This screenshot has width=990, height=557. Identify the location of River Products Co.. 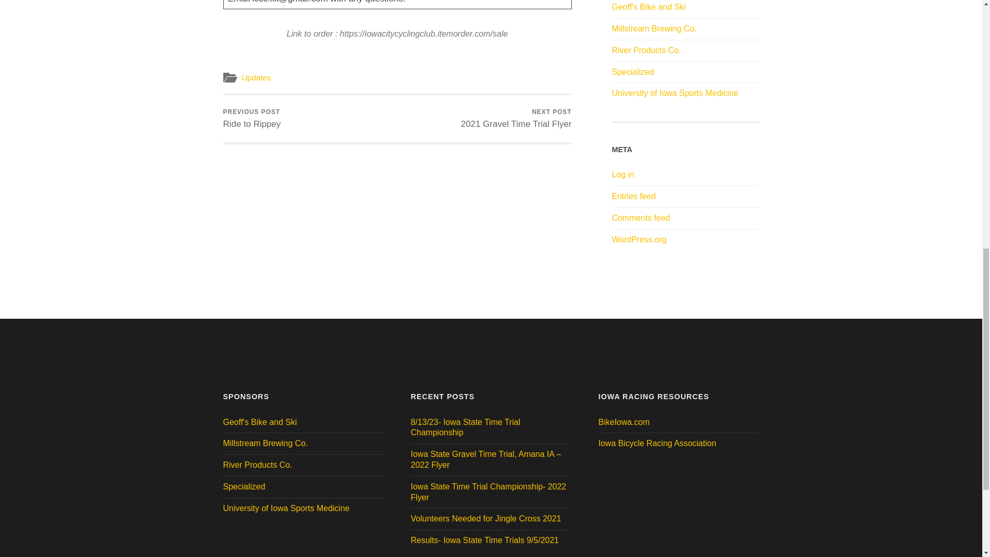
(252, 119).